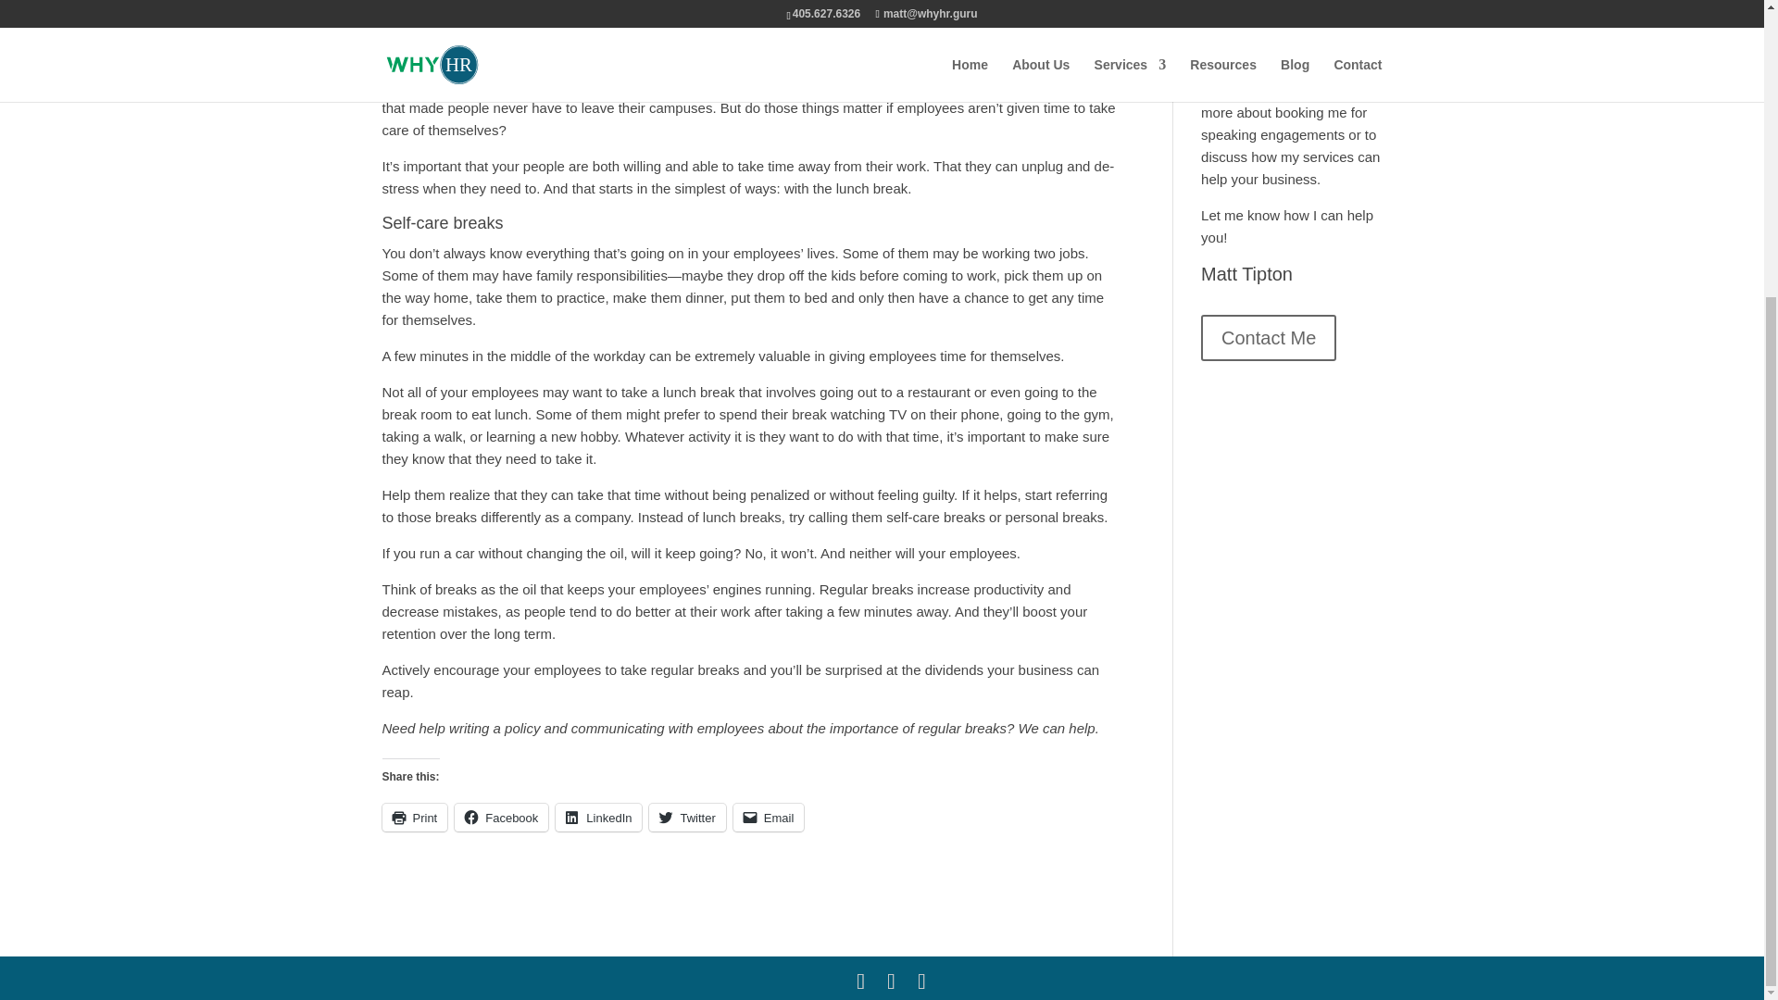  I want to click on Contact Me, so click(1269, 337).